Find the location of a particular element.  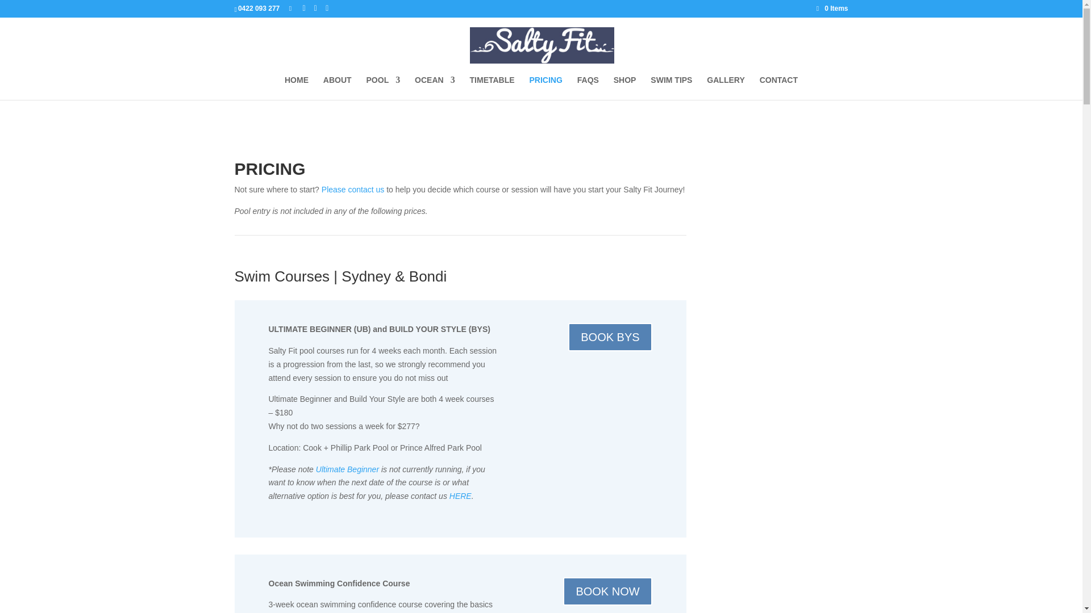

ABOUT is located at coordinates (337, 87).